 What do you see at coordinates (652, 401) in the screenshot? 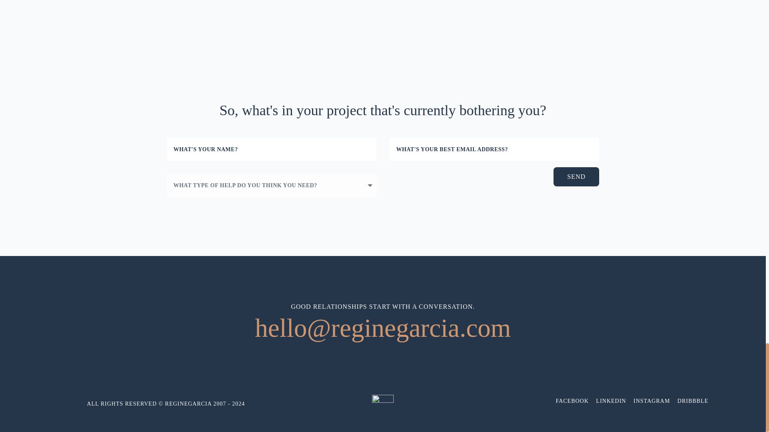
I see `INSTAGRAM` at bounding box center [652, 401].